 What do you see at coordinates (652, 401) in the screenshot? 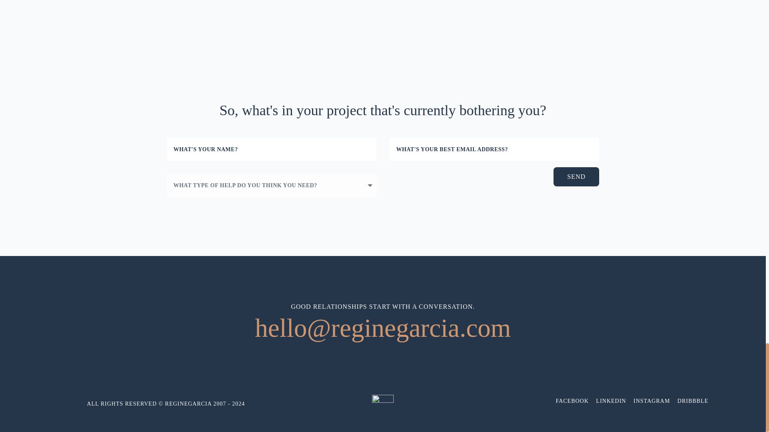
I see `INSTAGRAM` at bounding box center [652, 401].